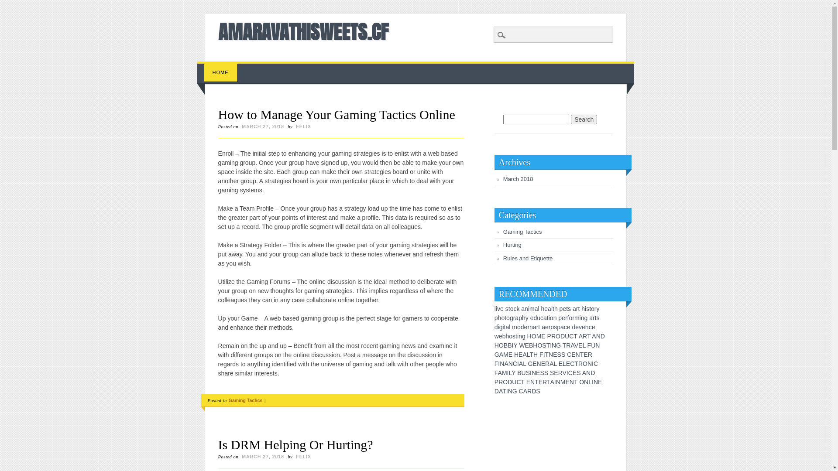 This screenshot has width=838, height=471. What do you see at coordinates (574, 355) in the screenshot?
I see `E` at bounding box center [574, 355].